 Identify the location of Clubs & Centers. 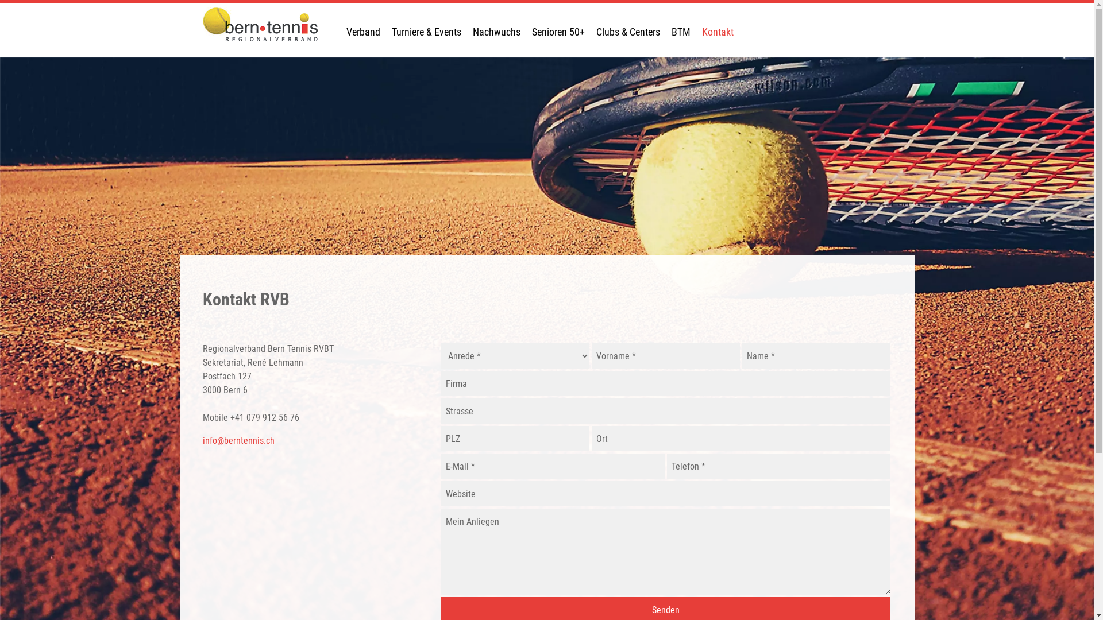
(628, 32).